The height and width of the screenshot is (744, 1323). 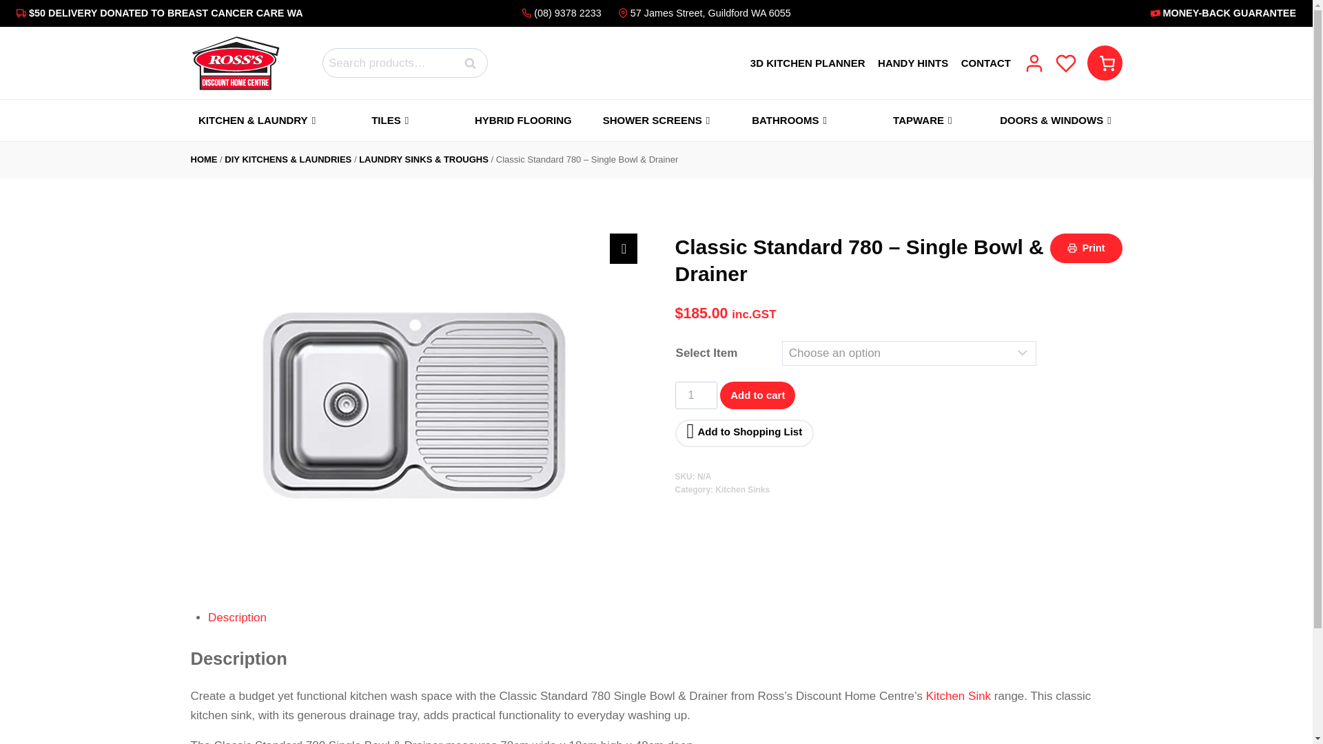 What do you see at coordinates (701, 13) in the screenshot?
I see `57 James Street, Guildford WA 6055` at bounding box center [701, 13].